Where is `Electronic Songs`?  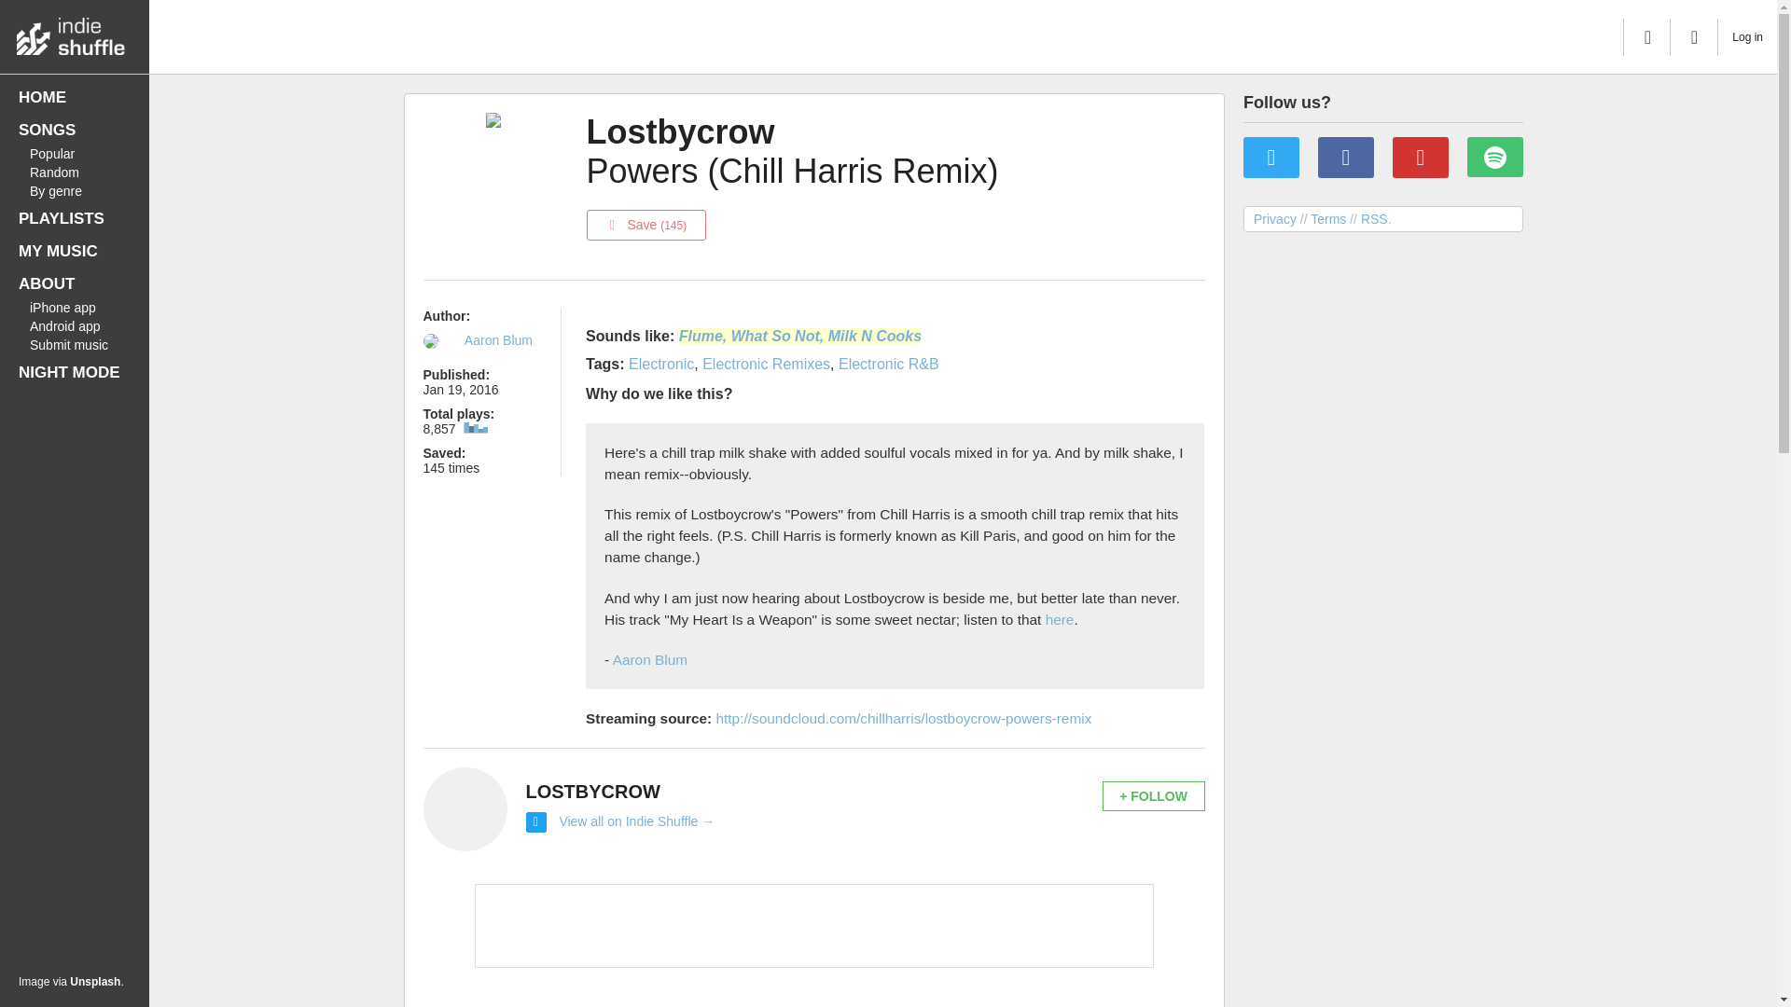
Electronic Songs is located at coordinates (660, 364).